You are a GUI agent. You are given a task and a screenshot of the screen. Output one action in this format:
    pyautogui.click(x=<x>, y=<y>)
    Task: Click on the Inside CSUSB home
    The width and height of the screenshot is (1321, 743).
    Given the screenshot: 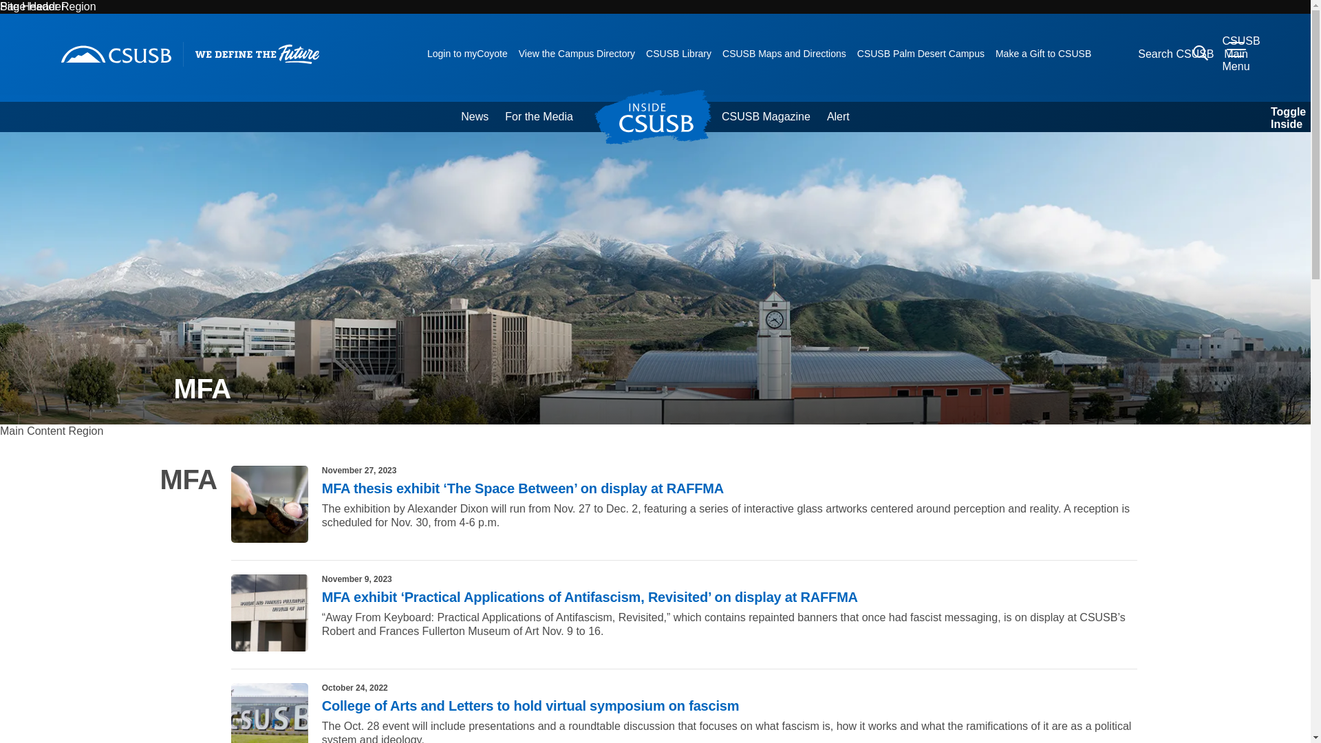 What is the action you would take?
    pyautogui.click(x=660, y=116)
    